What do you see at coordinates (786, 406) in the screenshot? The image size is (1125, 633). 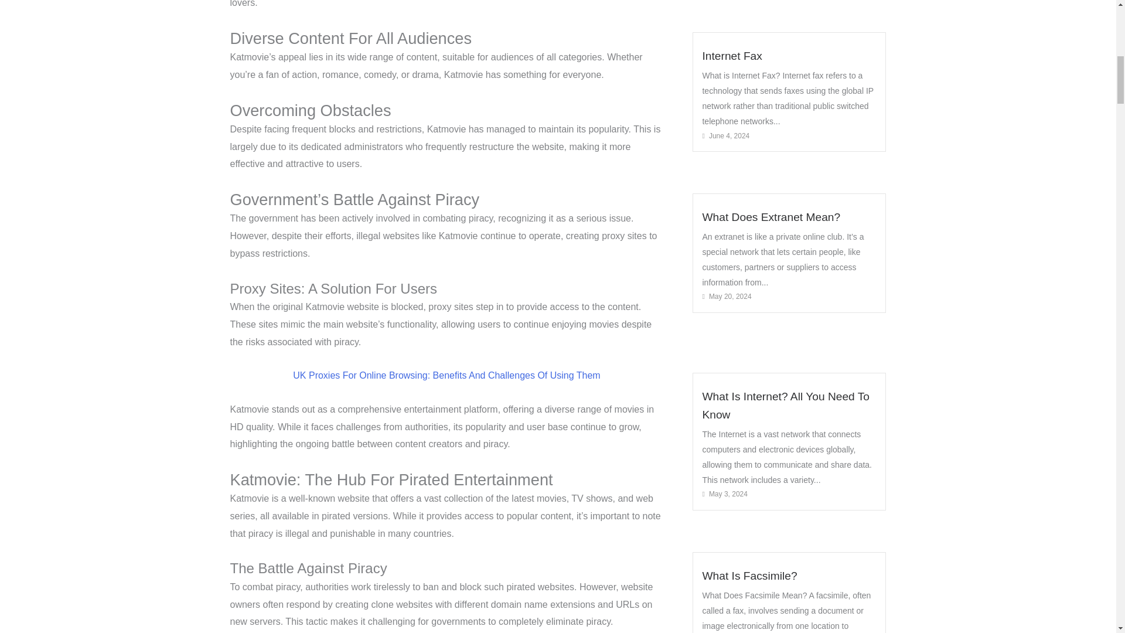 I see `What is Internet? All You Need To Know` at bounding box center [786, 406].